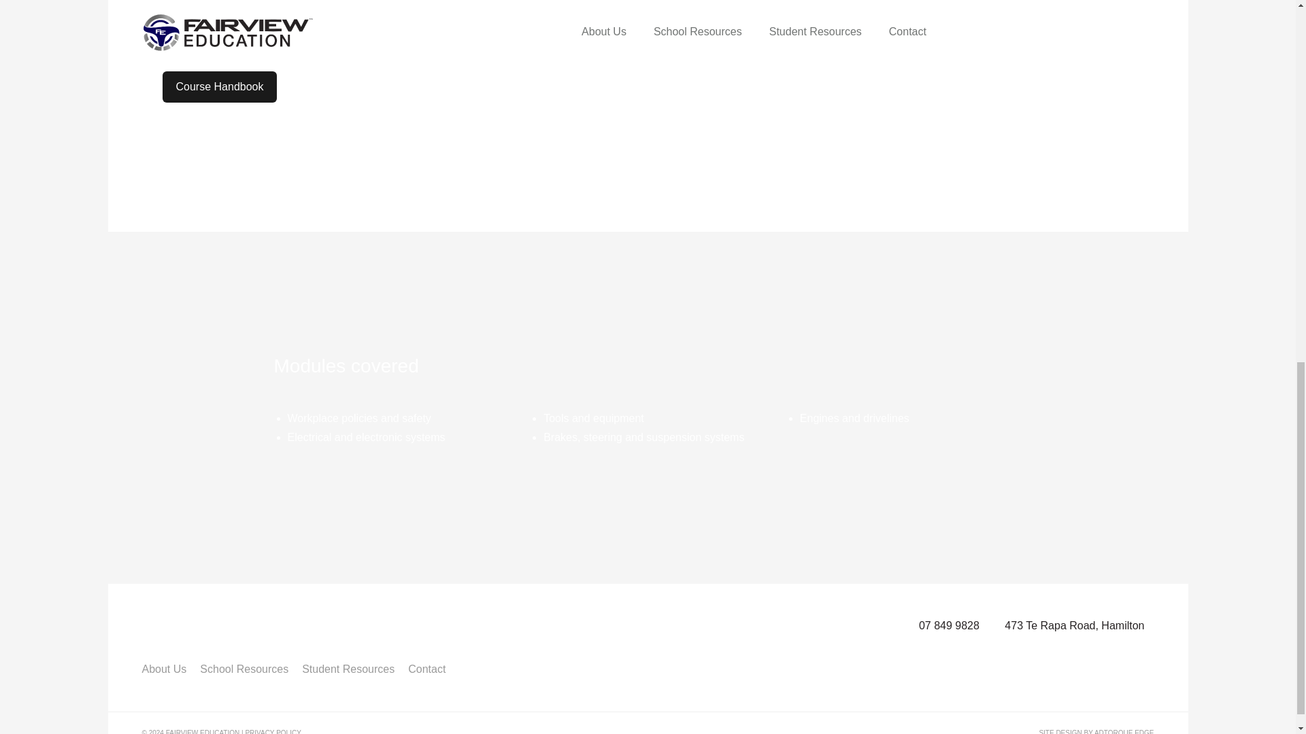 This screenshot has height=734, width=1306. What do you see at coordinates (1095, 730) in the screenshot?
I see `SITE DESIGN BY ADTORQUE EDGE` at bounding box center [1095, 730].